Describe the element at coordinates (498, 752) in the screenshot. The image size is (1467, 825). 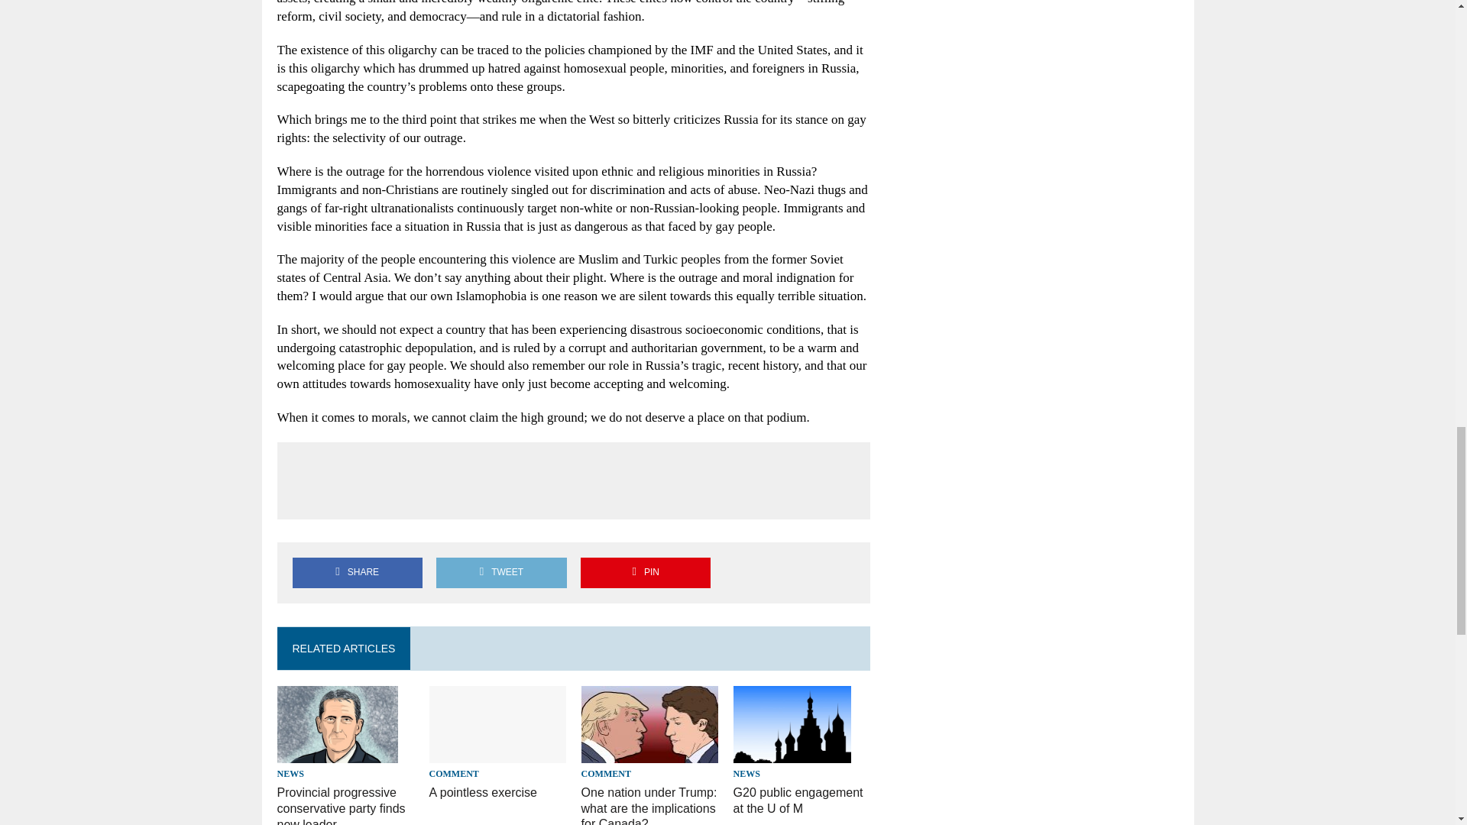
I see `A pointless exercise` at that location.